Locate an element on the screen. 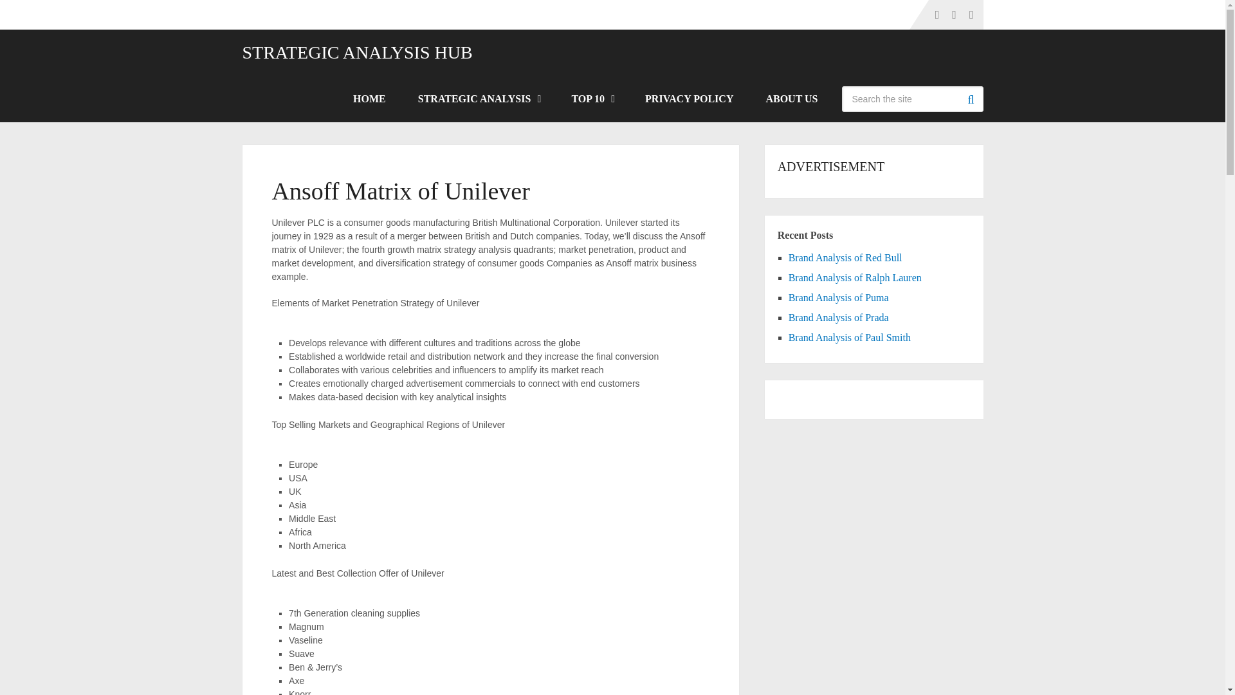 The image size is (1235, 695). PRIVACY POLICY is located at coordinates (689, 99).